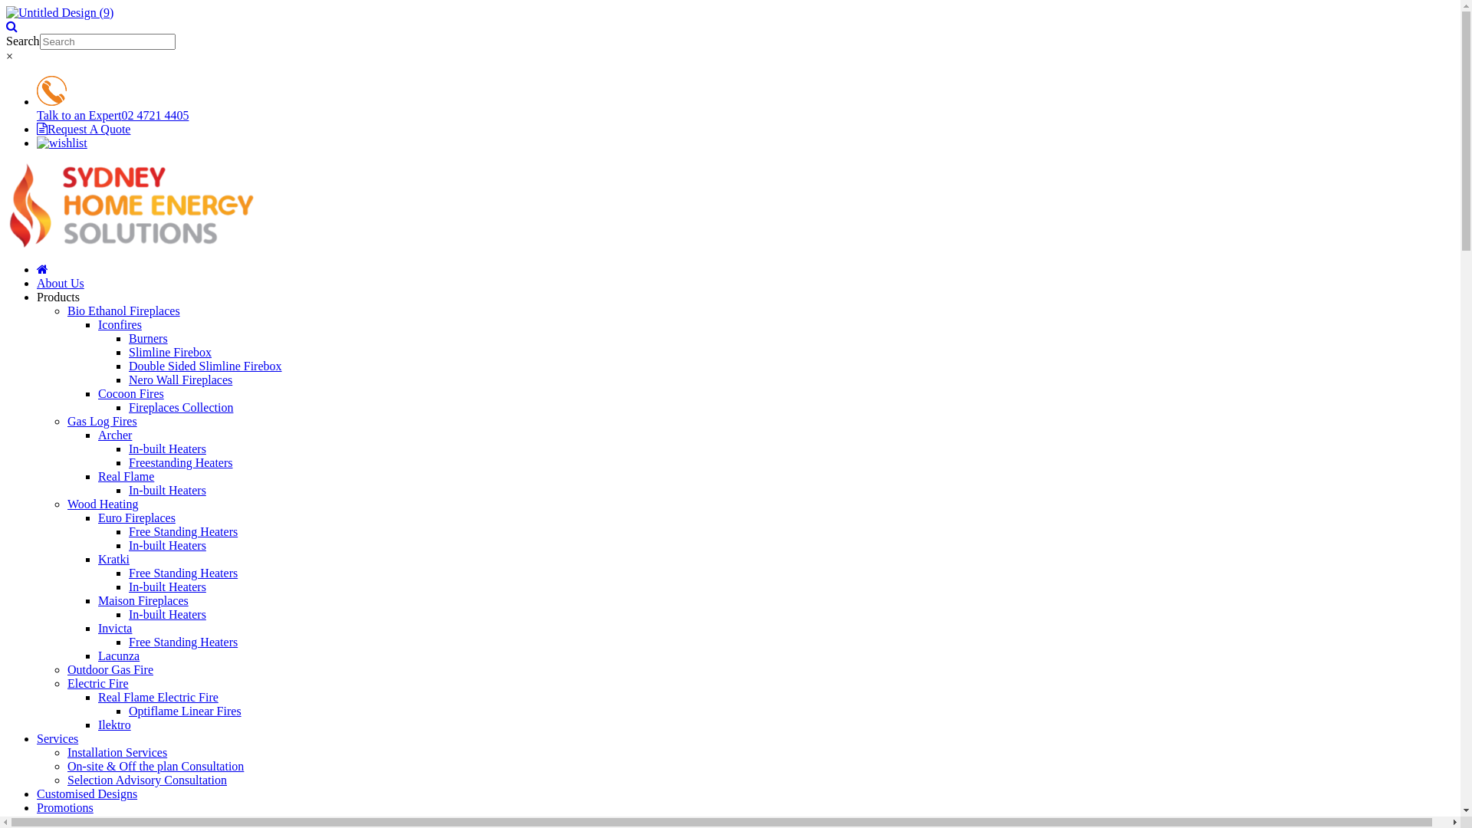 The width and height of the screenshot is (1472, 828). Describe the element at coordinates (58, 739) in the screenshot. I see `Services` at that location.